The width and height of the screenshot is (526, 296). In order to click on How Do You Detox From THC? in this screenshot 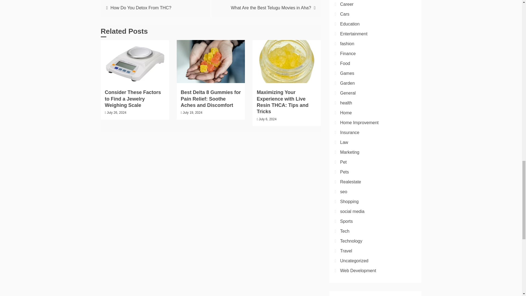, I will do `click(141, 8)`.